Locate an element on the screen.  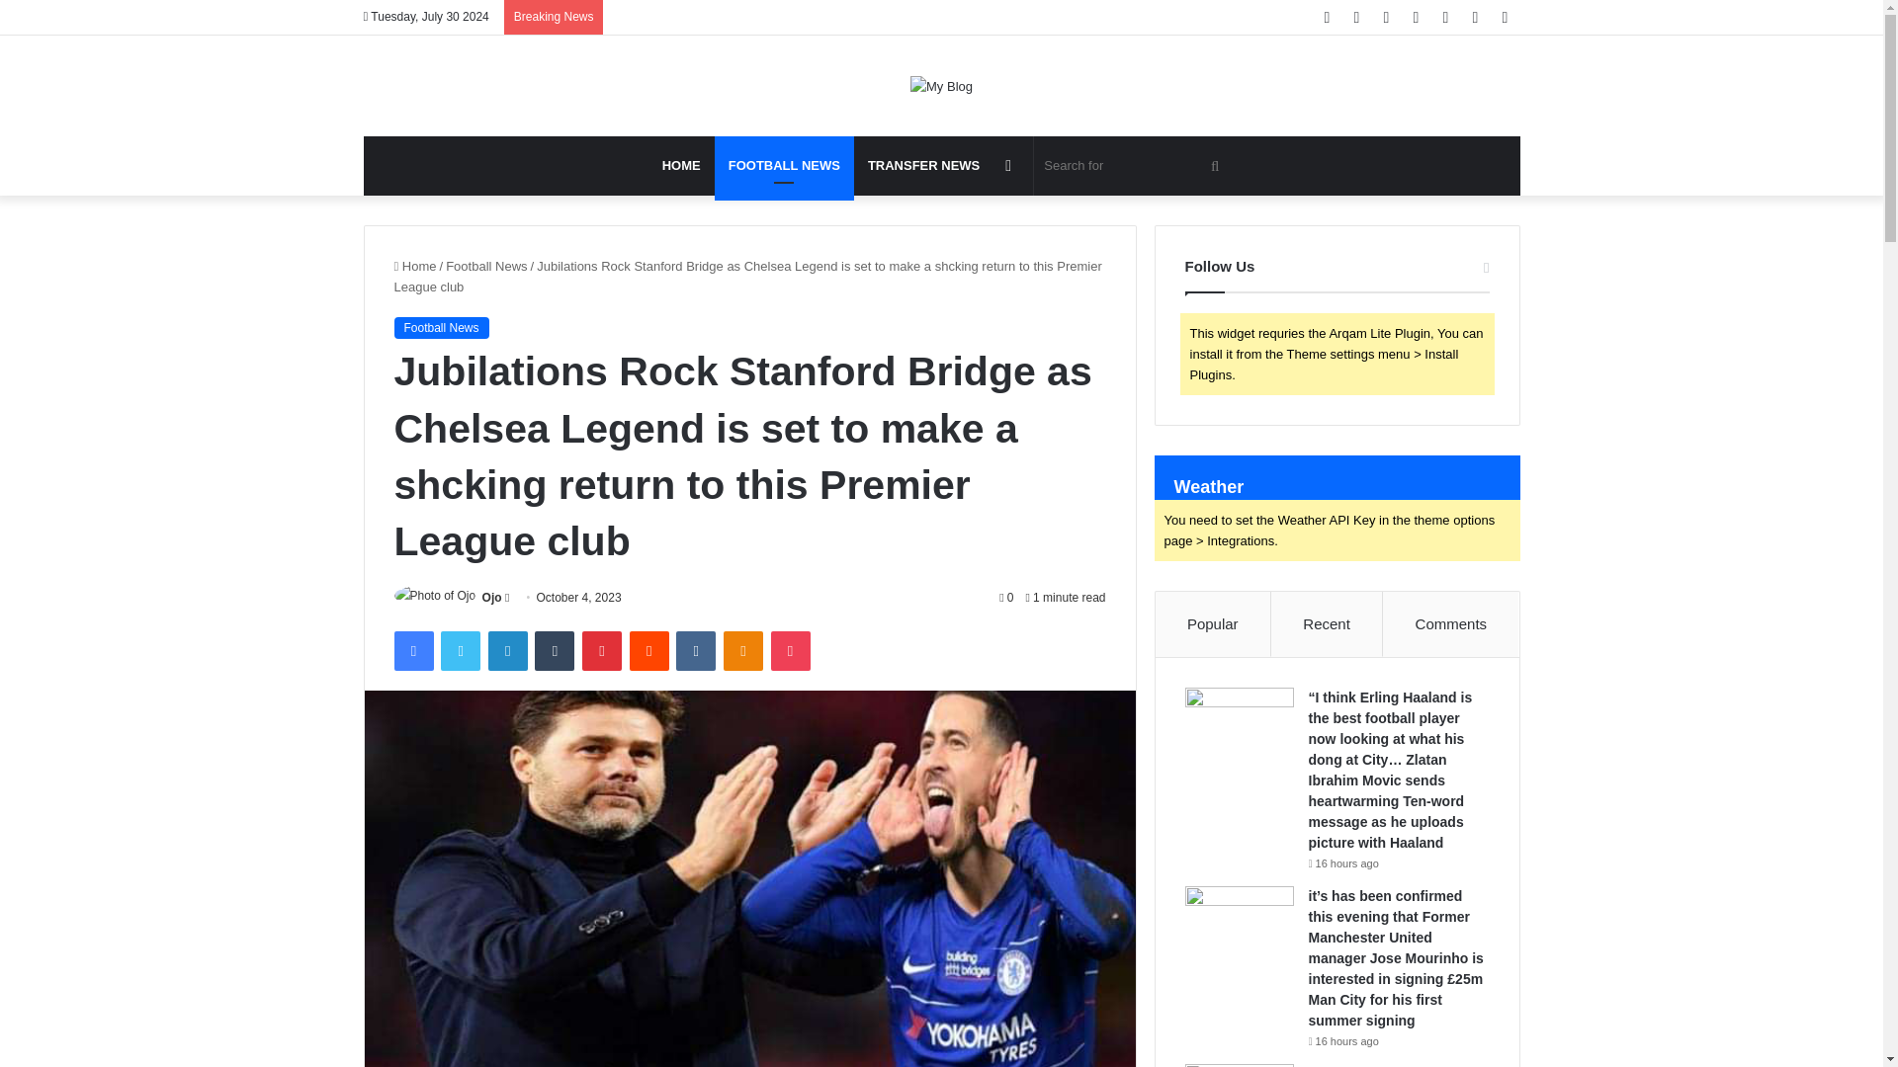
Reddit is located at coordinates (649, 651).